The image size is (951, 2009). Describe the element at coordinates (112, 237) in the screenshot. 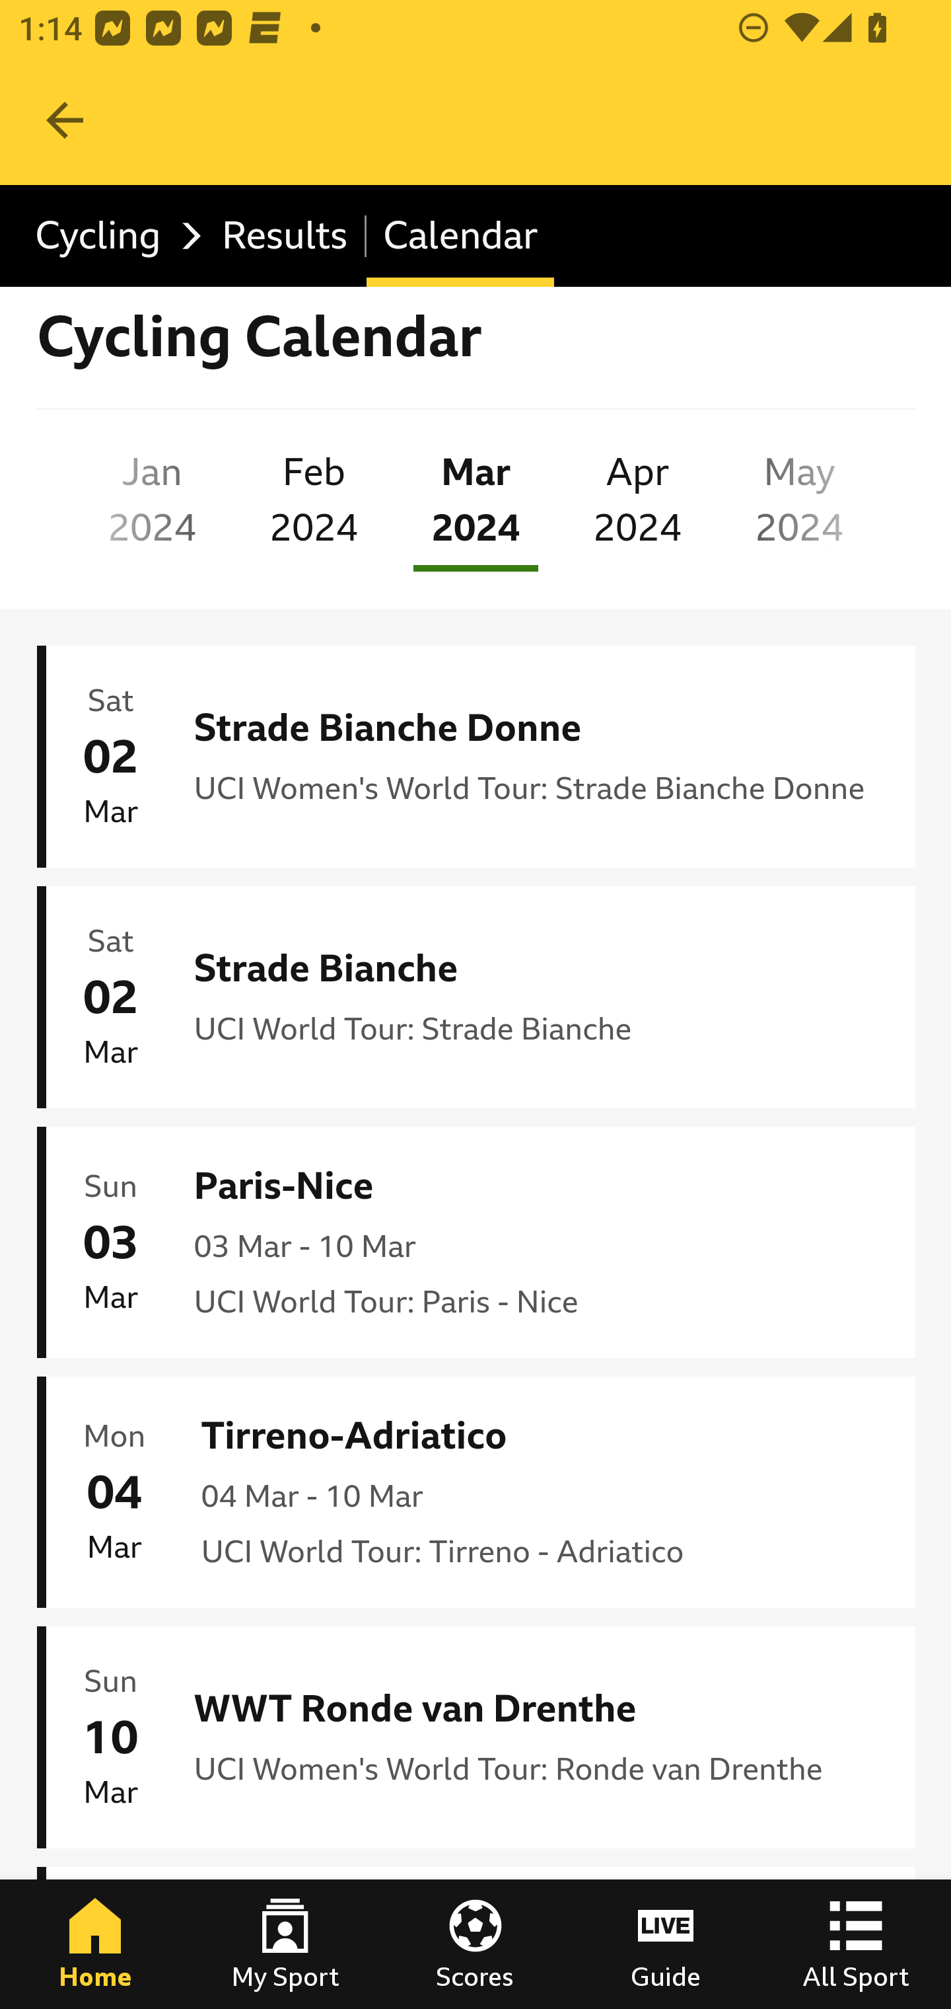

I see `Cycling` at that location.